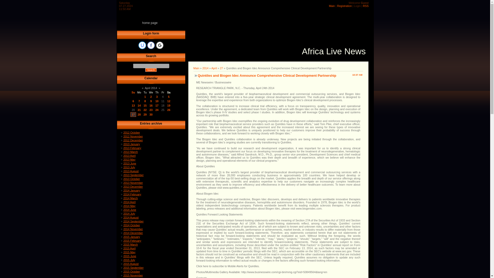 Image resolution: width=494 pixels, height=278 pixels. I want to click on 7, so click(139, 101).